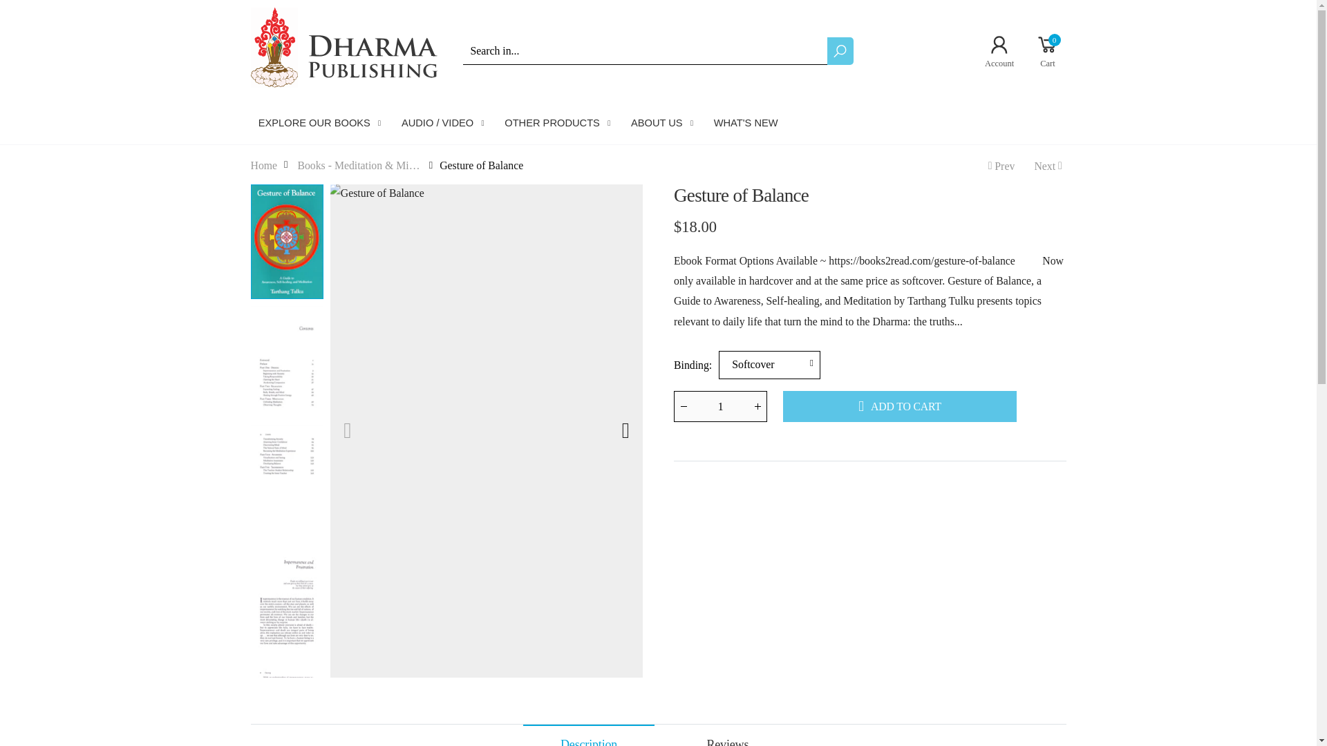 The width and height of the screenshot is (1327, 746). I want to click on Gesture of Great Love, so click(322, 123).